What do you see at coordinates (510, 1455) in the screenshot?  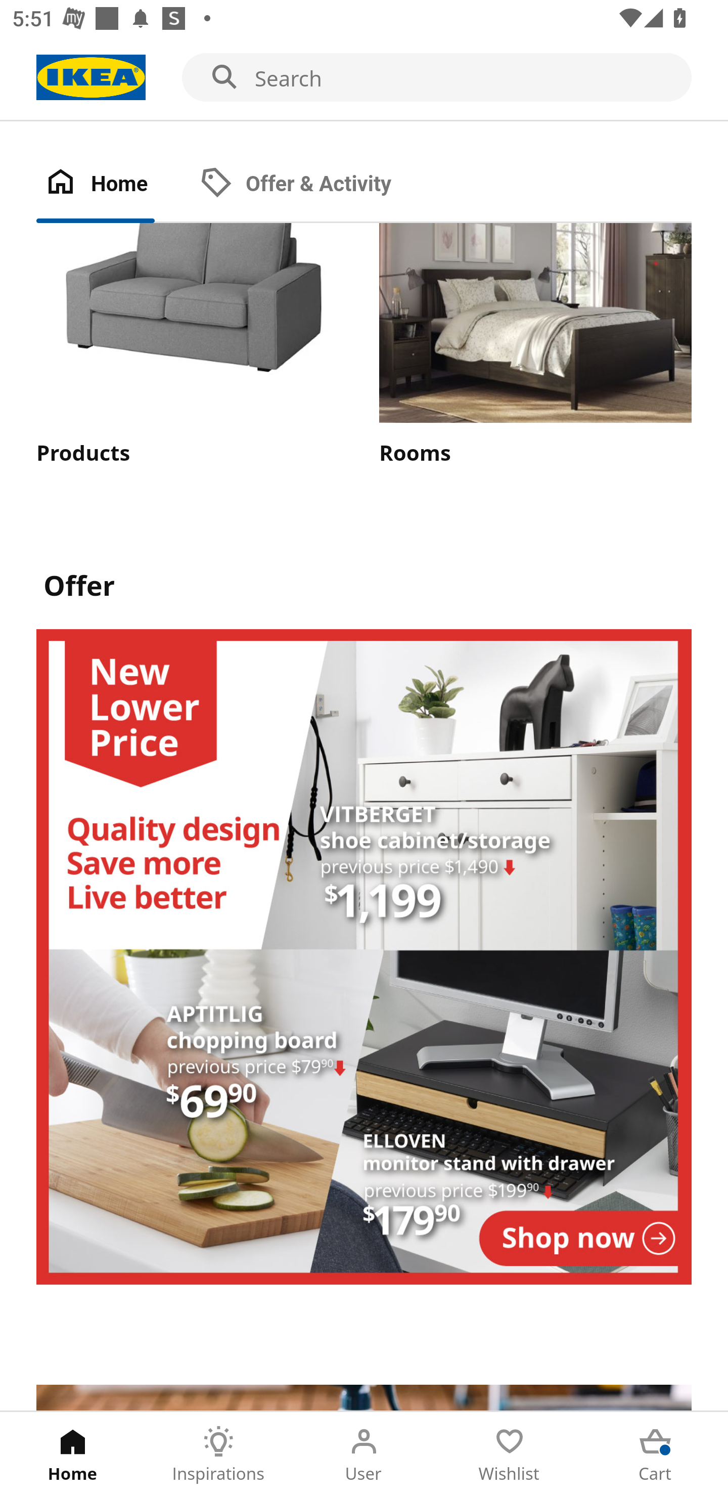 I see `Wishlist
Tab 4 of 5` at bounding box center [510, 1455].